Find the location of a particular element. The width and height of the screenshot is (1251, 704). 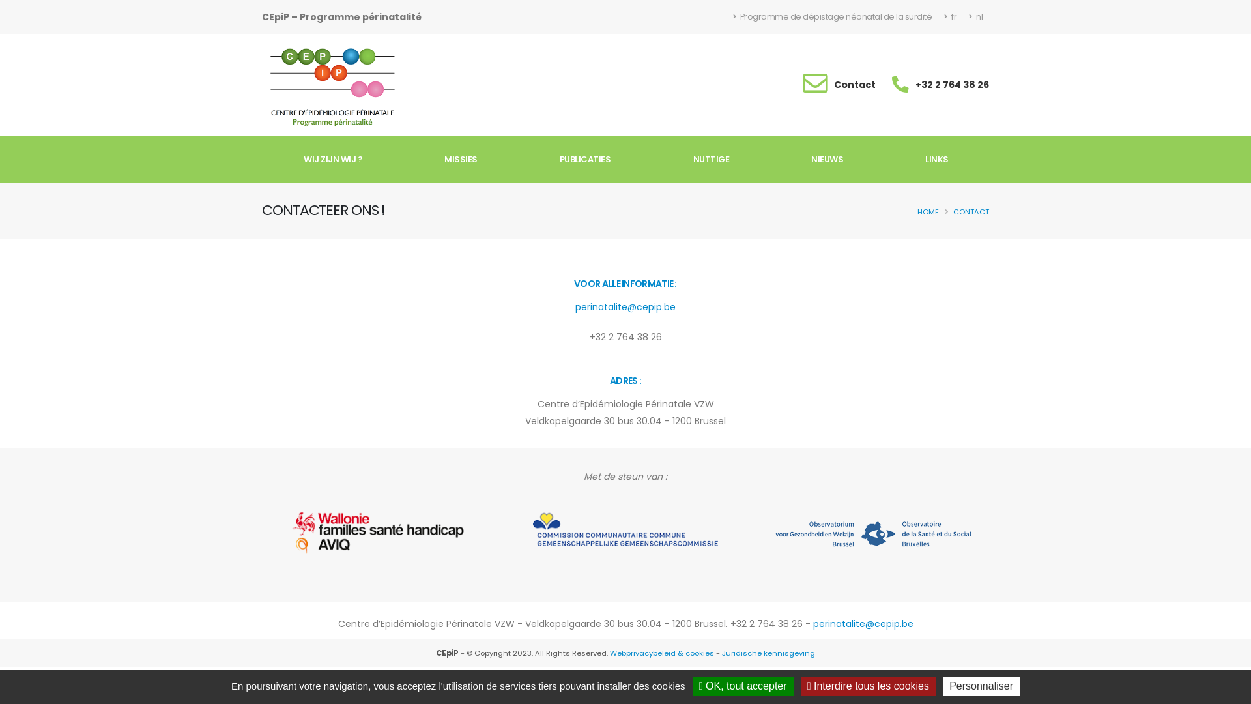

PUBLICATIES is located at coordinates (585, 160).